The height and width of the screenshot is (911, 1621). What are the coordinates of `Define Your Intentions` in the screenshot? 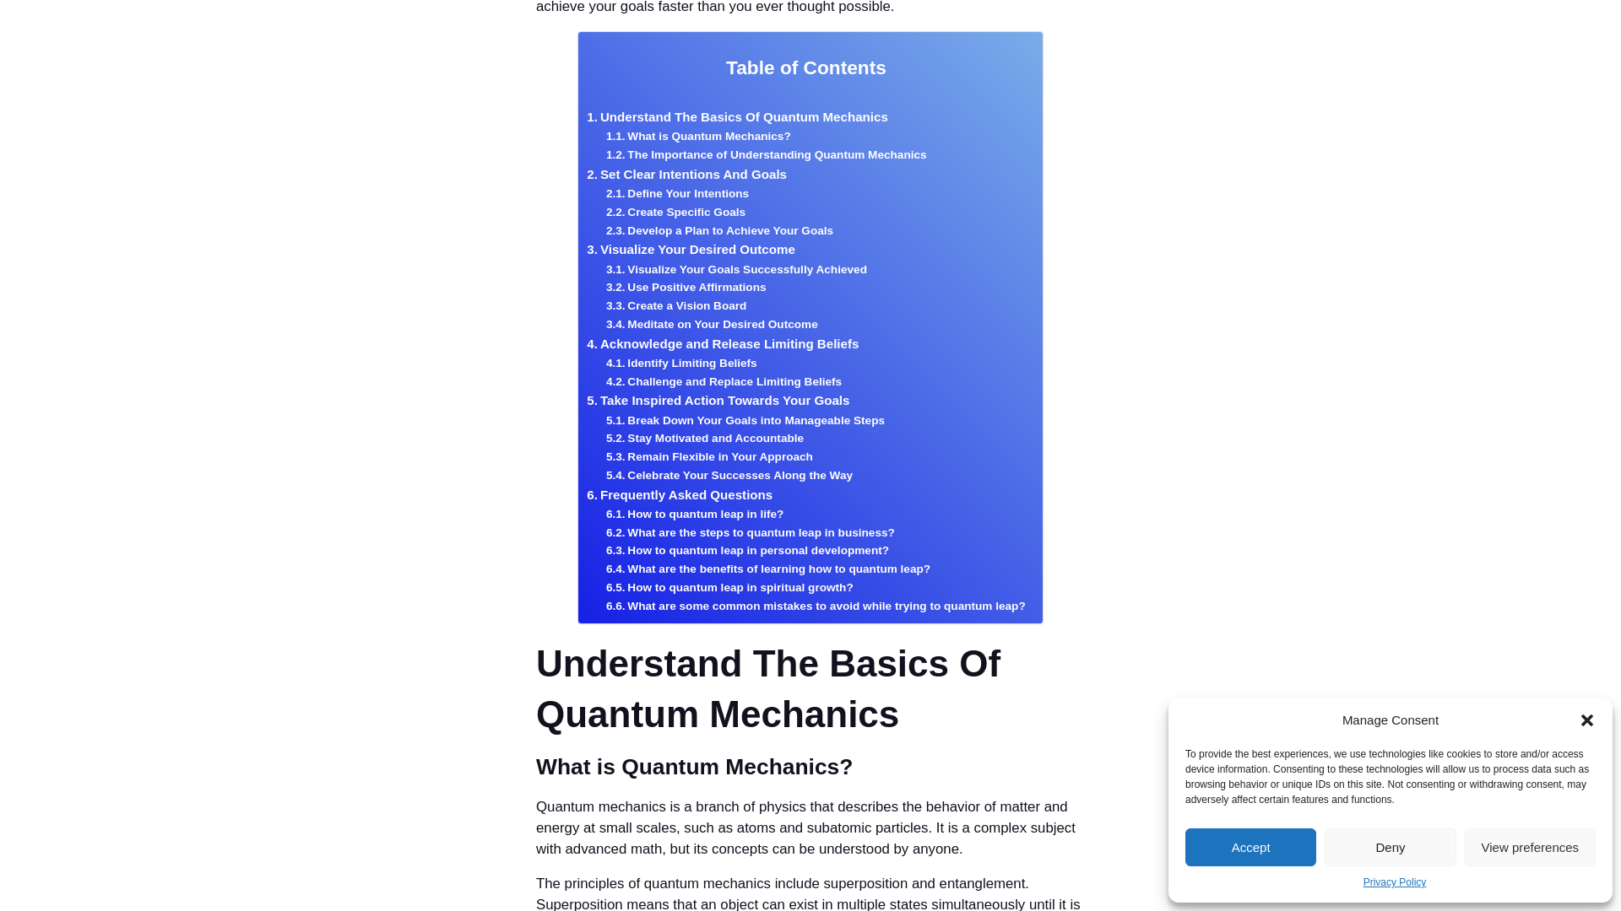 It's located at (677, 194).